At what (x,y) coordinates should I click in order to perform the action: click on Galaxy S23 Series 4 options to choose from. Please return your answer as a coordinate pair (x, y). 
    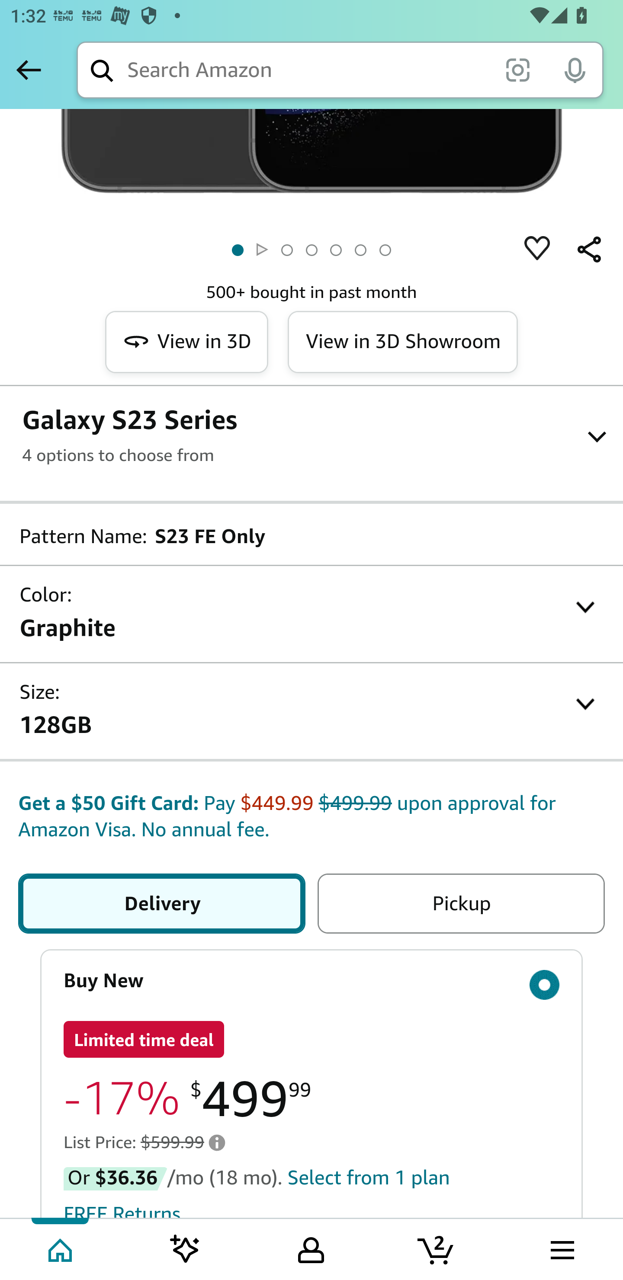
    Looking at the image, I should click on (311, 434).